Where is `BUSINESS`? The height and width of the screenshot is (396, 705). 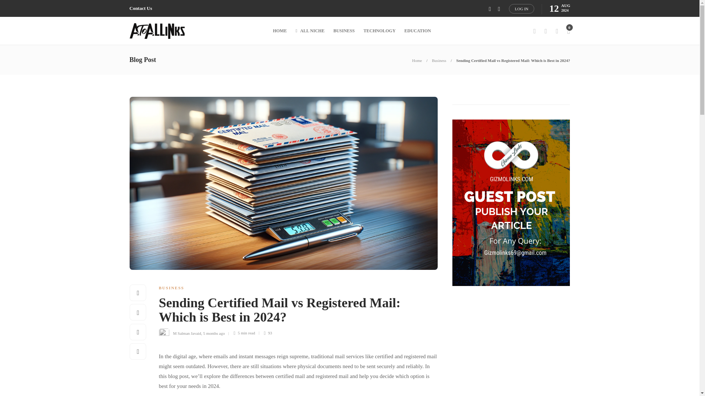 BUSINESS is located at coordinates (171, 287).